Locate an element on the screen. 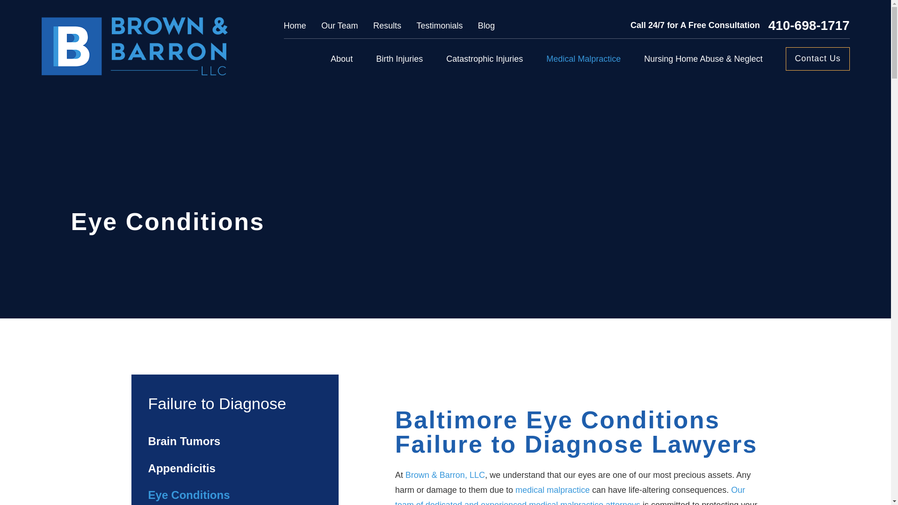  Blog is located at coordinates (486, 25).